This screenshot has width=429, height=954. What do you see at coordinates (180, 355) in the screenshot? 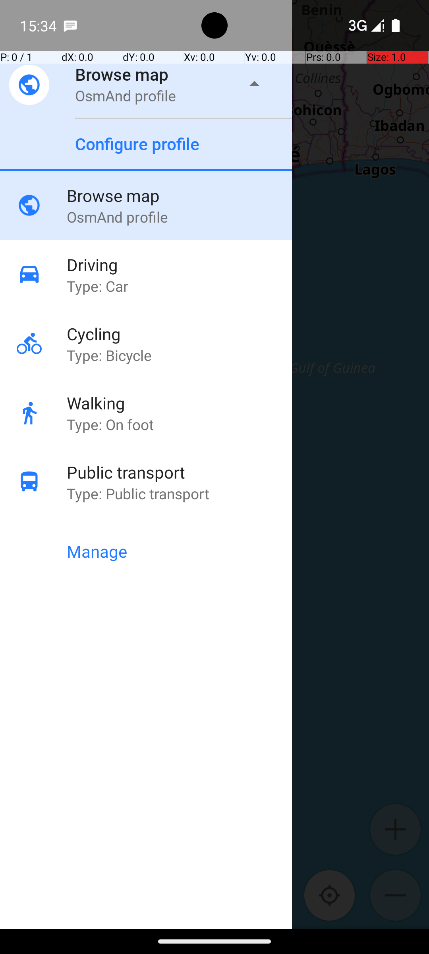
I see `Type: Bicycle` at bounding box center [180, 355].